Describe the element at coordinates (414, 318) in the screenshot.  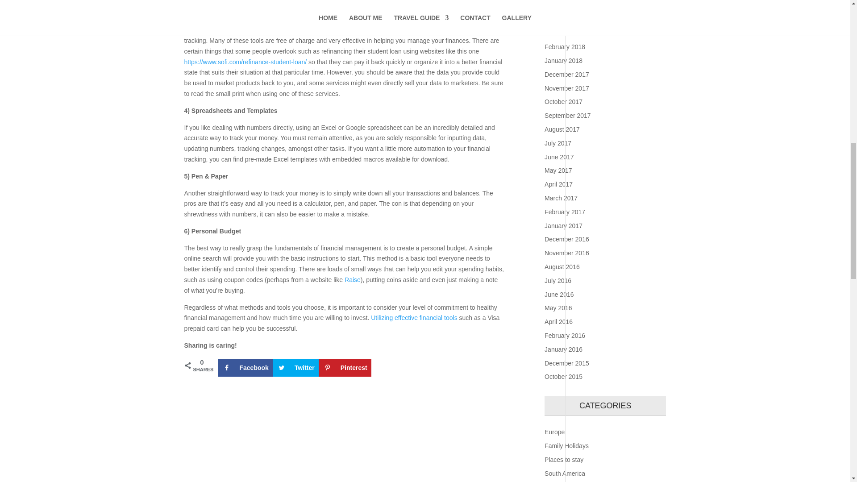
I see `Utilizing effective financial tools` at that location.